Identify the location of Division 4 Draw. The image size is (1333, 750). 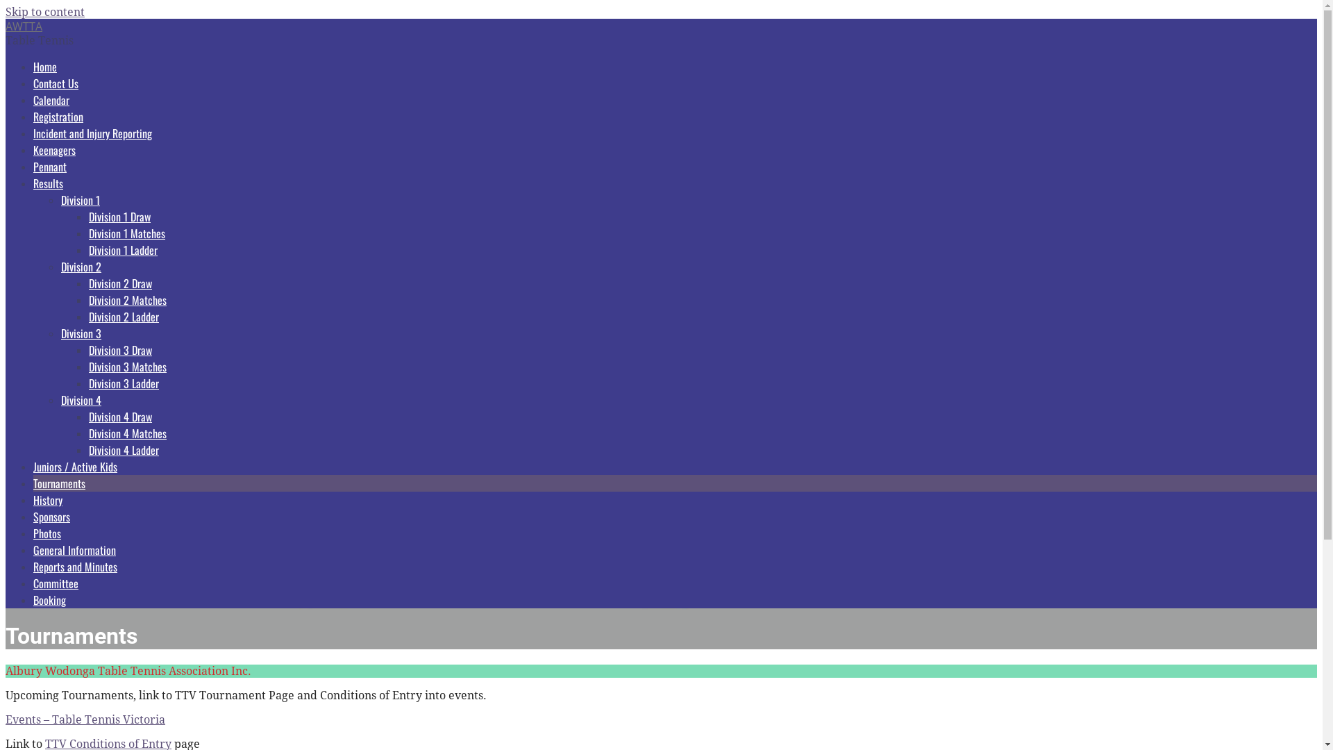
(121, 417).